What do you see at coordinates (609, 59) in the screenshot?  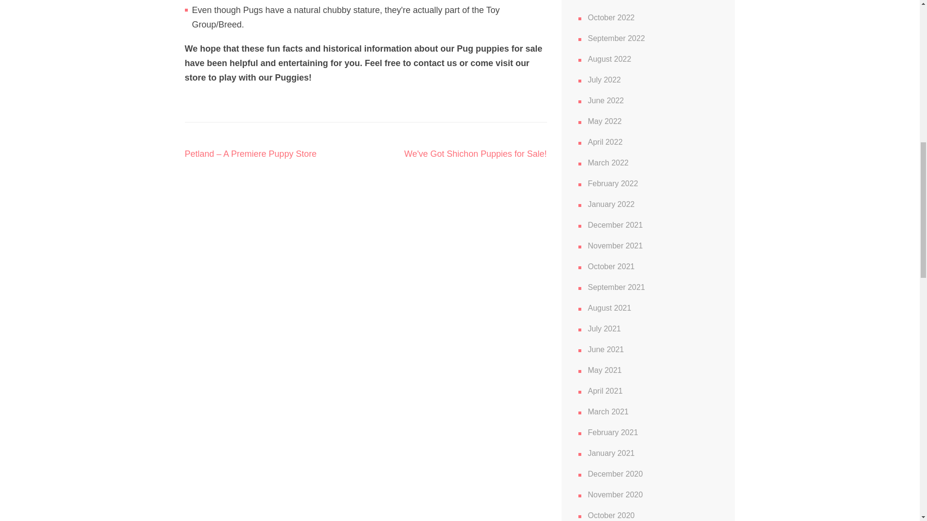 I see `August 2022` at bounding box center [609, 59].